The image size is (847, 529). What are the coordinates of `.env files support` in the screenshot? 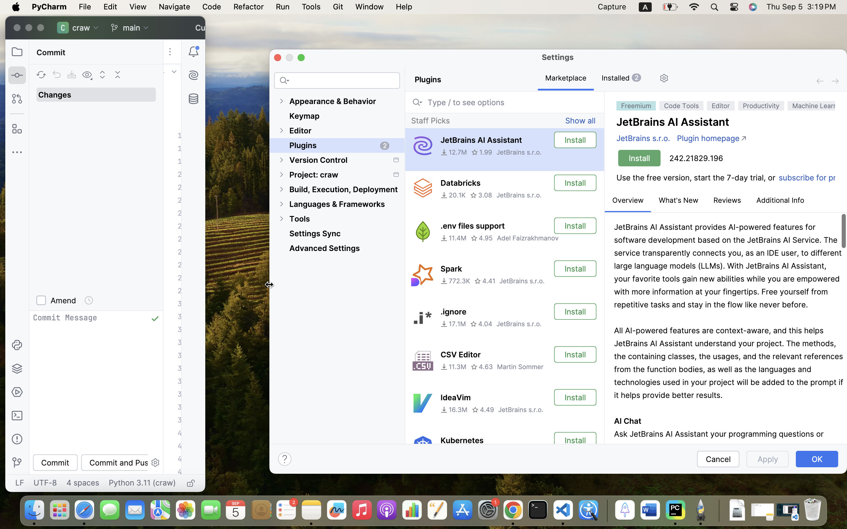 It's located at (473, 226).